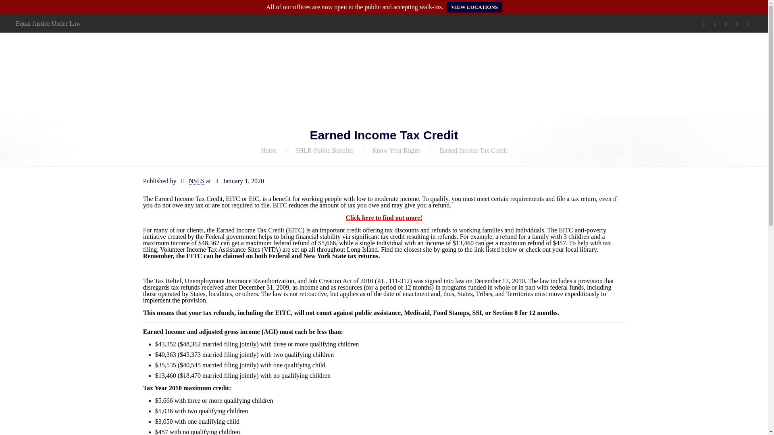 The width and height of the screenshot is (774, 435). I want to click on Earned Income Tax Credit, so click(472, 151).